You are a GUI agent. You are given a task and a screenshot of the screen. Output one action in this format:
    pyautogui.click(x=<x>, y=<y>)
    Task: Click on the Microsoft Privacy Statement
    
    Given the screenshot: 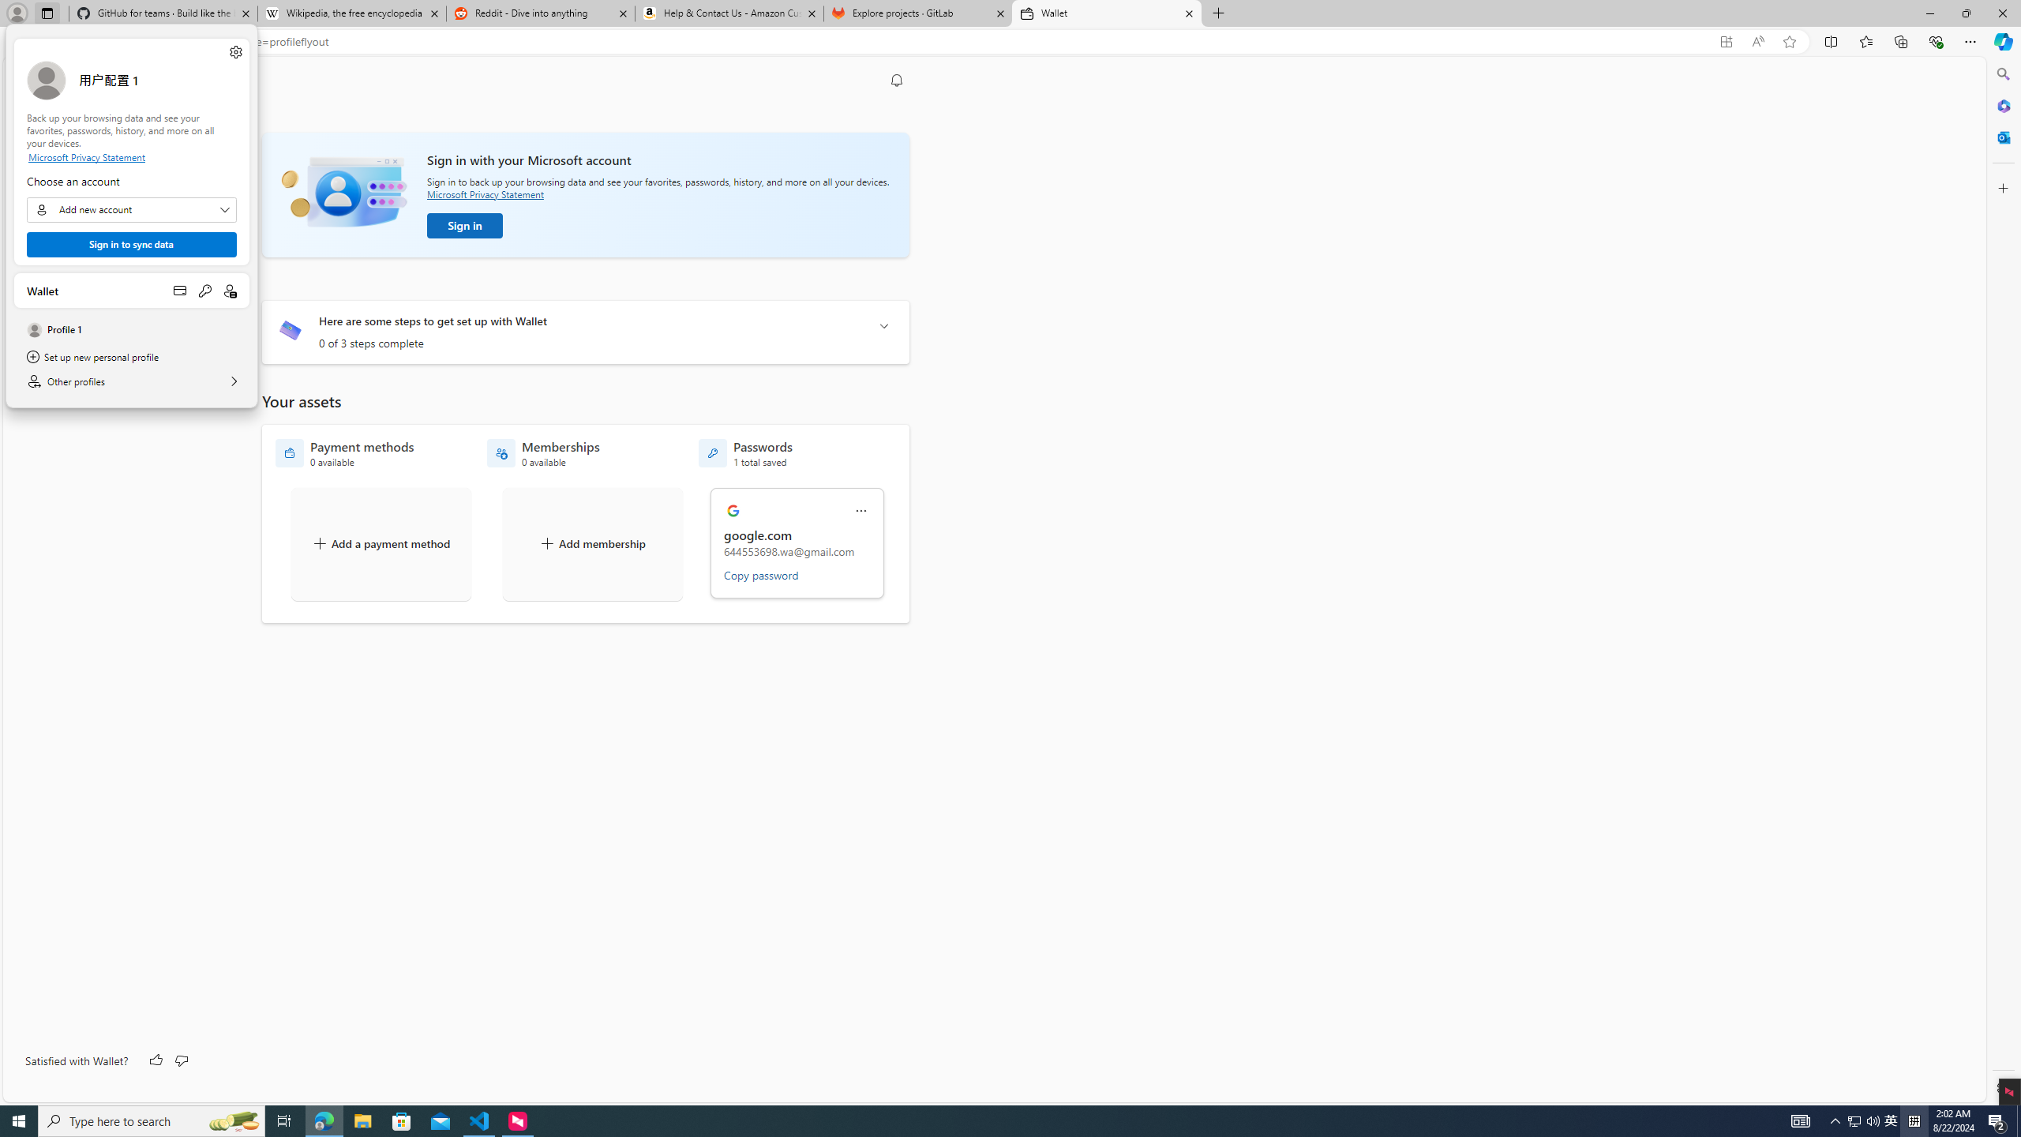 What is the action you would take?
    pyautogui.click(x=131, y=156)
    